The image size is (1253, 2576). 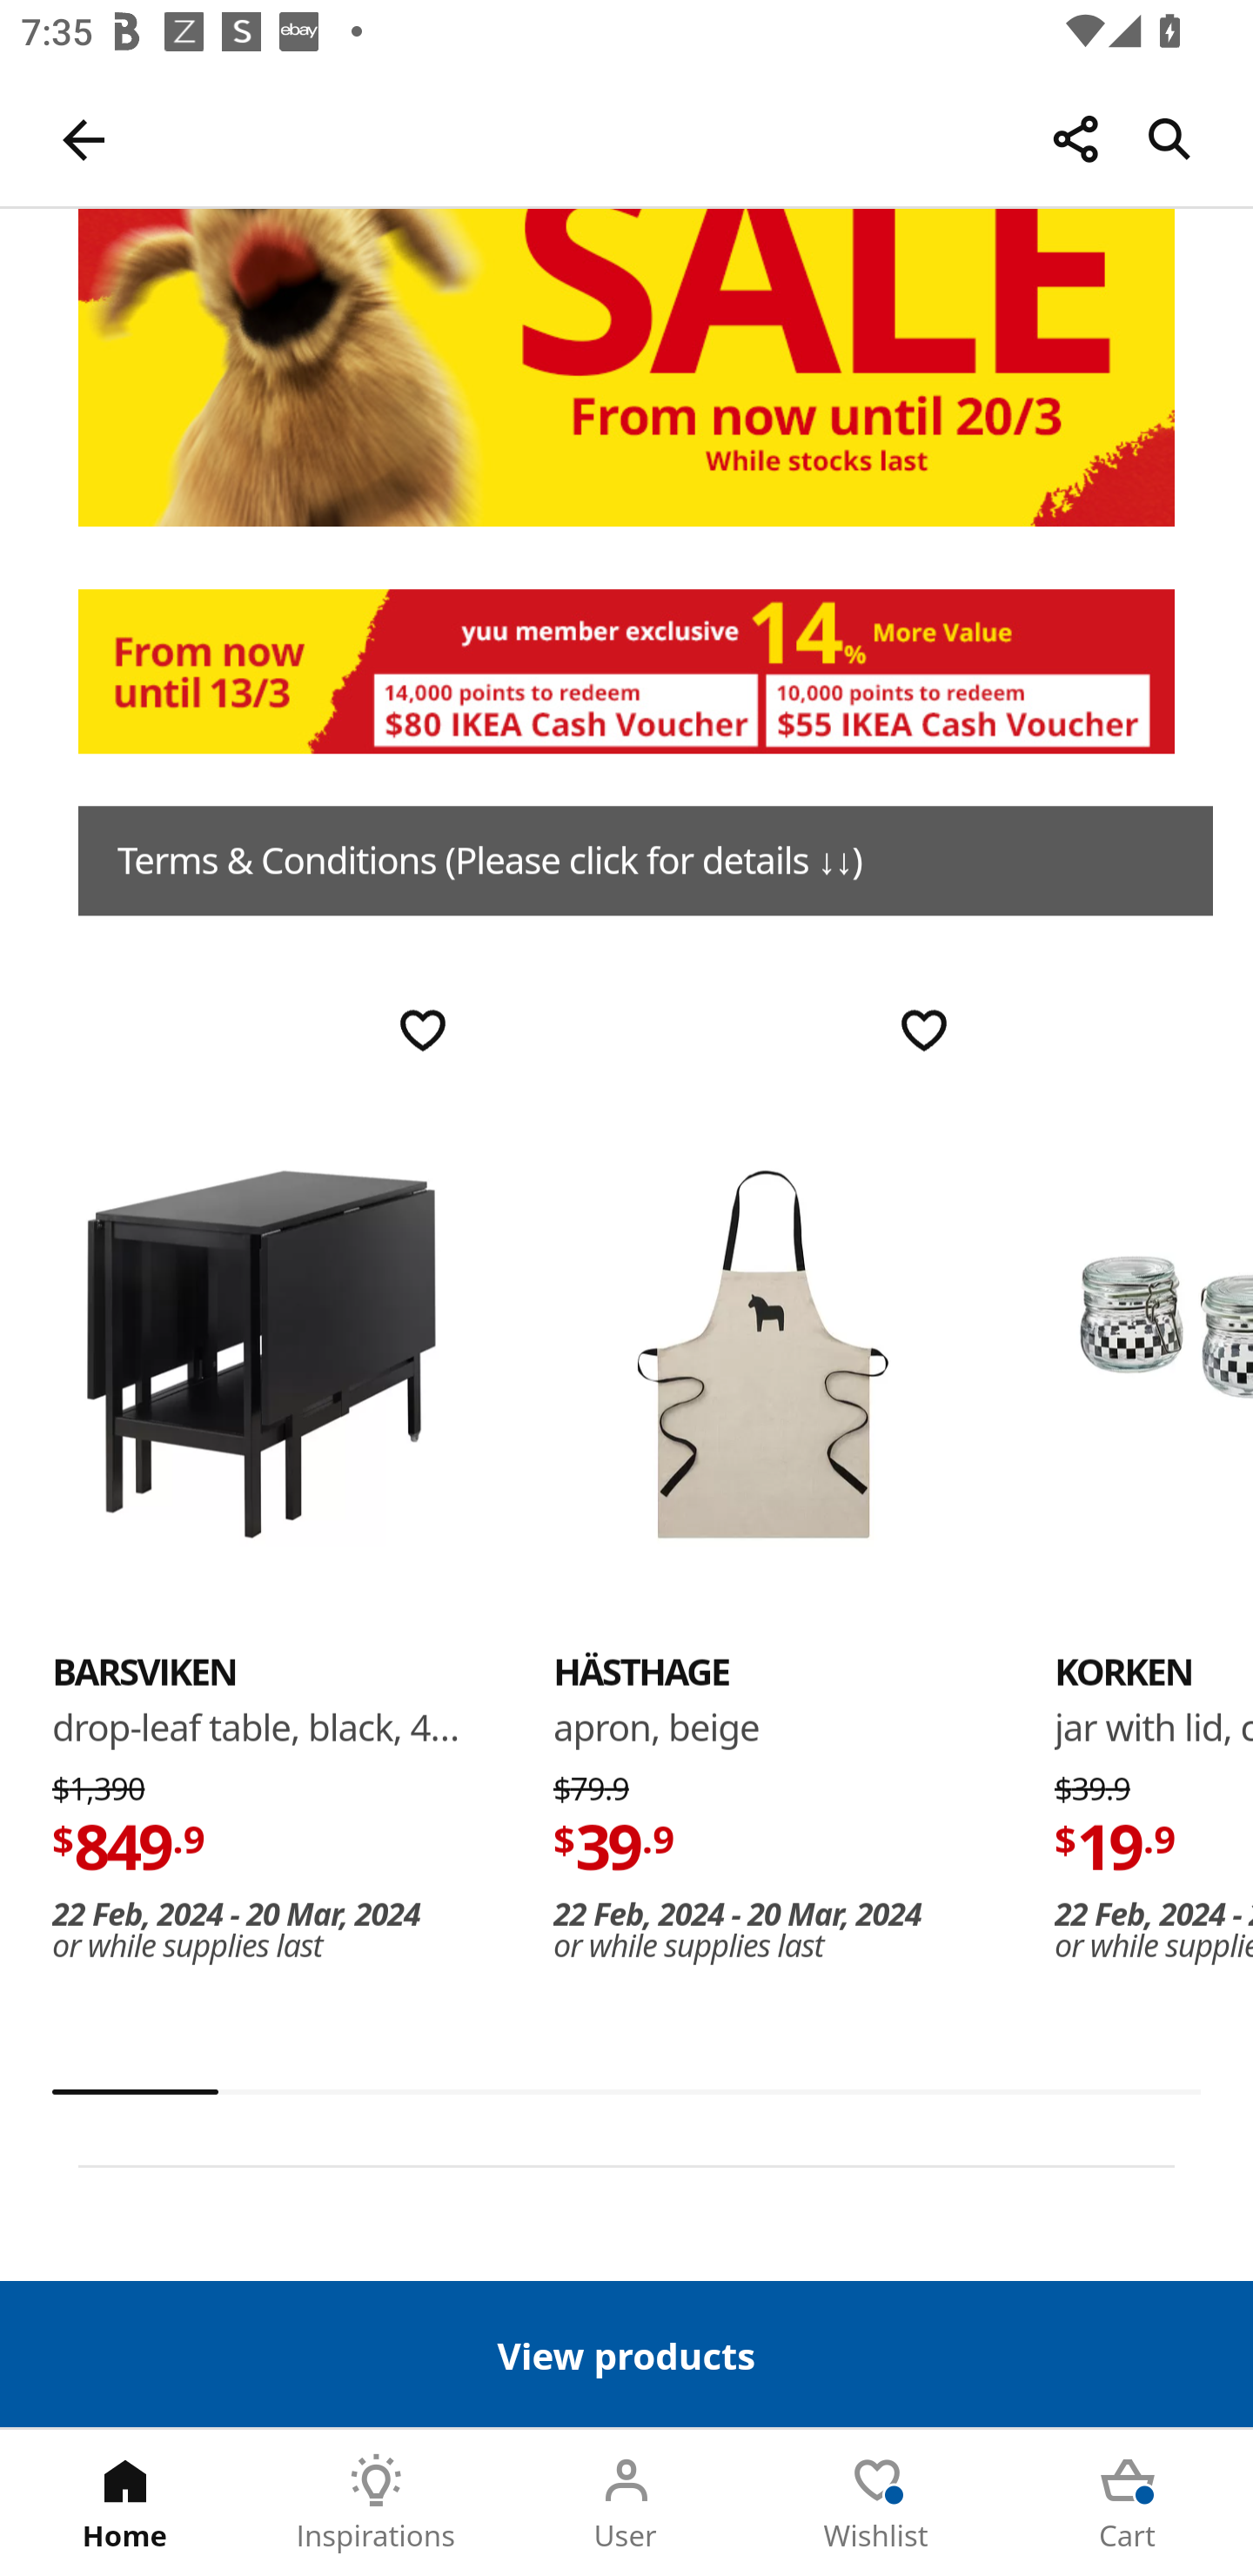 What do you see at coordinates (626, 2353) in the screenshot?
I see `View products` at bounding box center [626, 2353].